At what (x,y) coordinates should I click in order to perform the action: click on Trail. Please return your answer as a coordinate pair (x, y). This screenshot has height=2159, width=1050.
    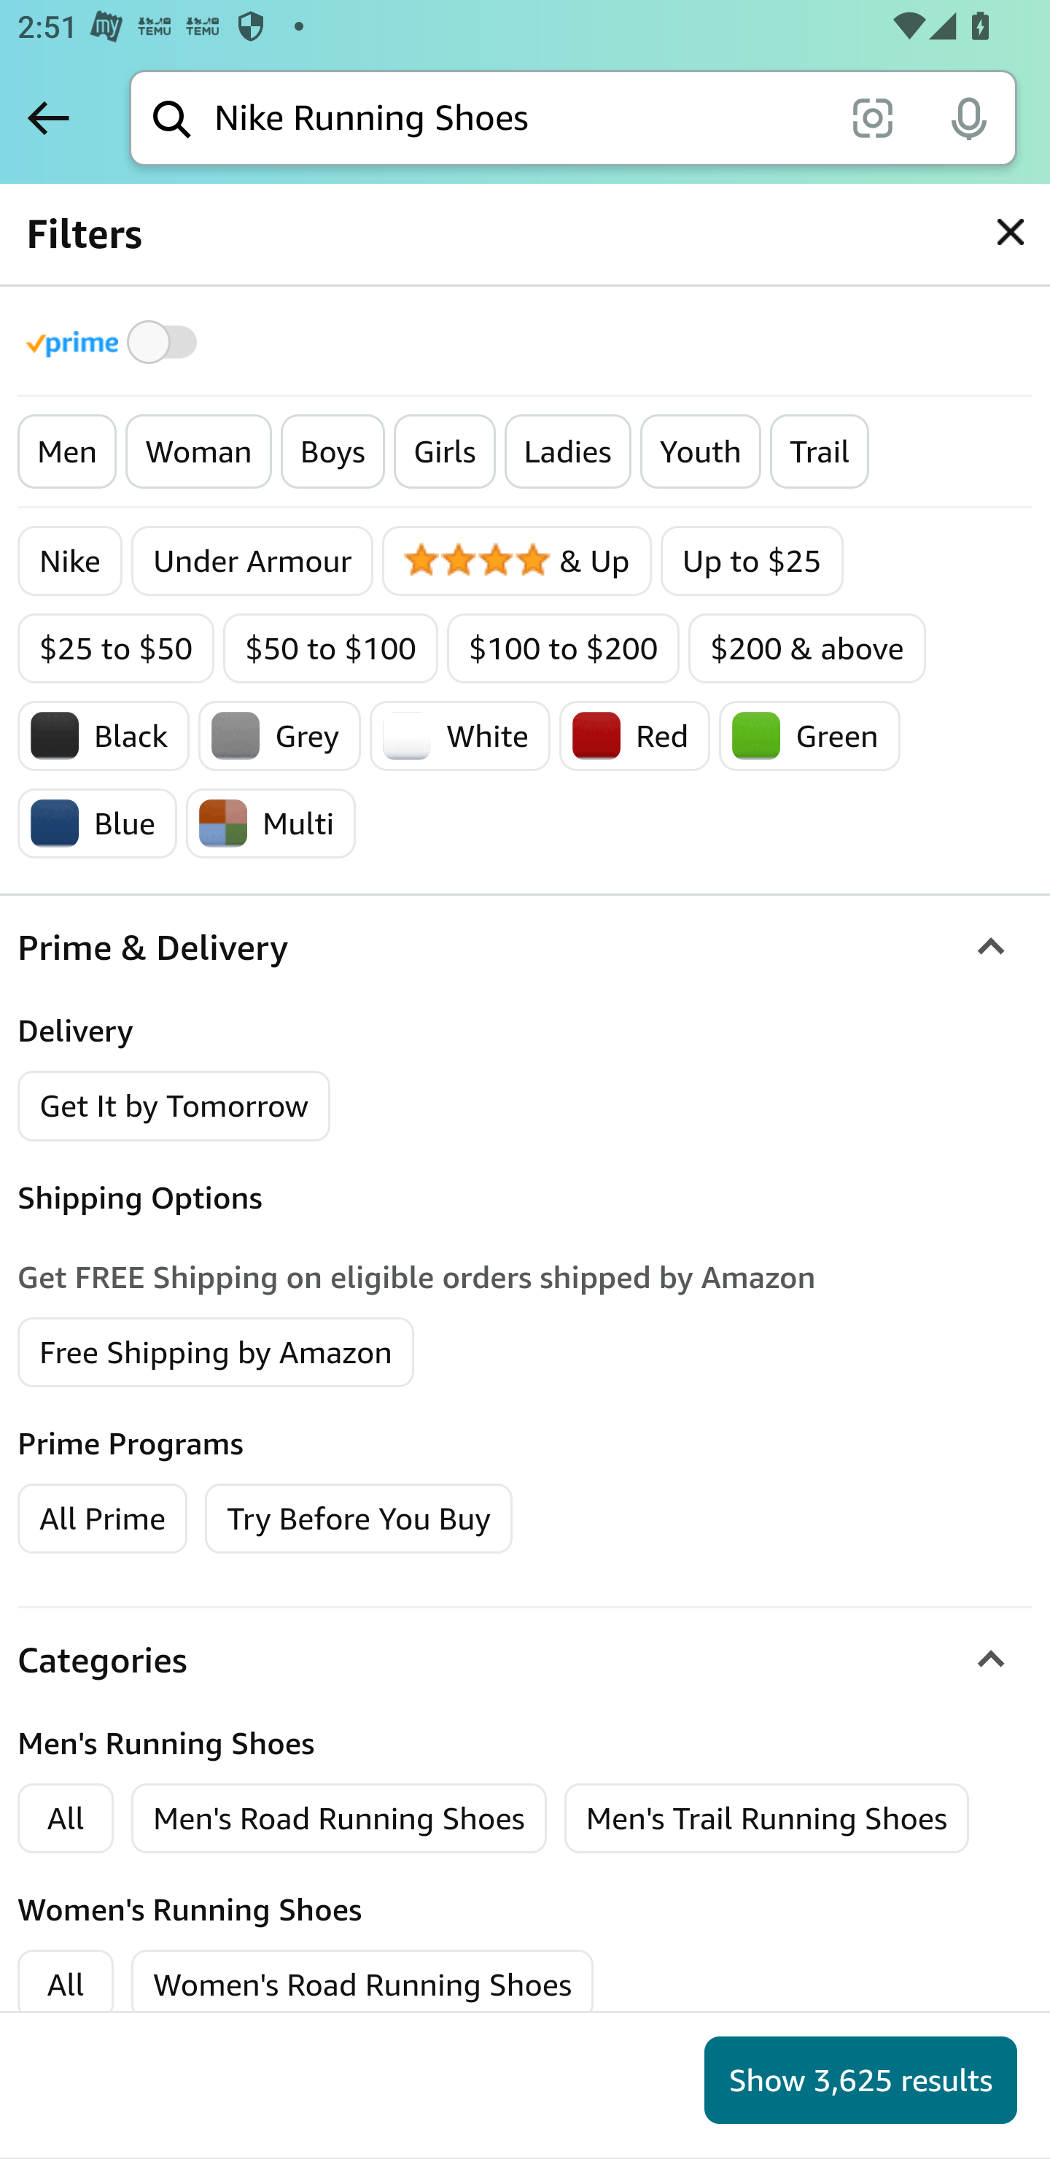
    Looking at the image, I should click on (818, 452).